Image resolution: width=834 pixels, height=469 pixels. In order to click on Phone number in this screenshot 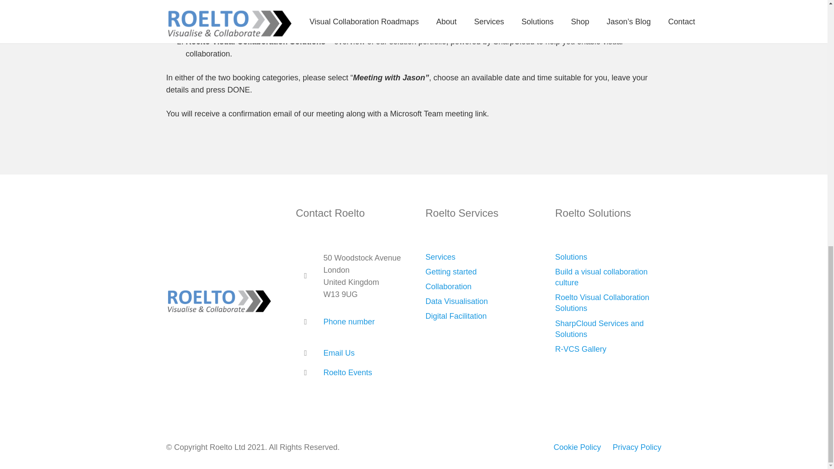, I will do `click(349, 321)`.